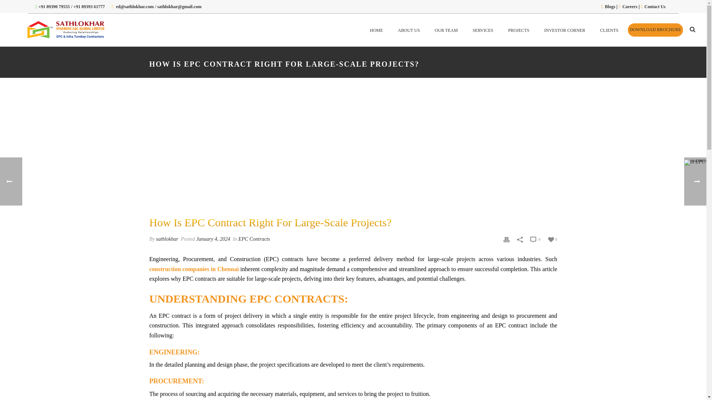 This screenshot has width=712, height=400. Describe the element at coordinates (630, 6) in the screenshot. I see `Careers` at that location.